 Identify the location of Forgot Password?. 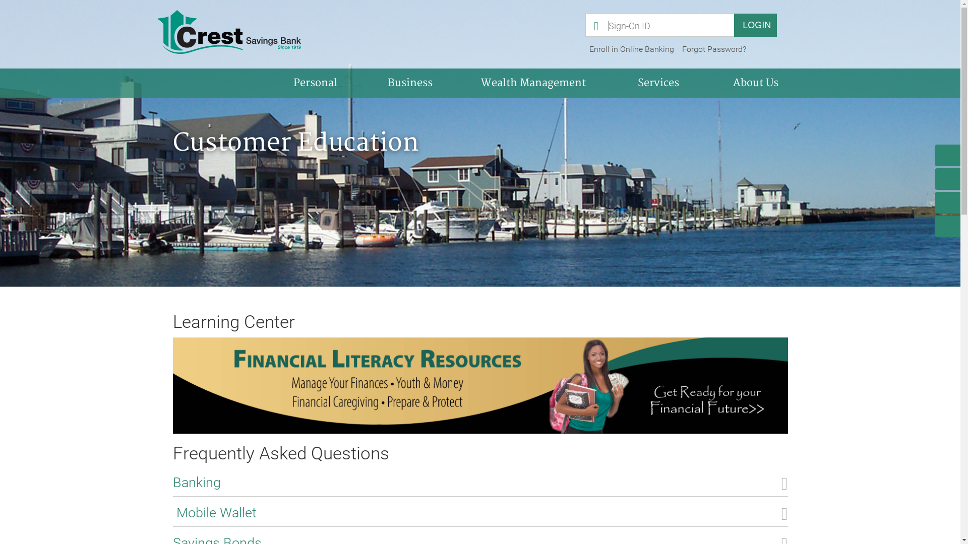
(714, 49).